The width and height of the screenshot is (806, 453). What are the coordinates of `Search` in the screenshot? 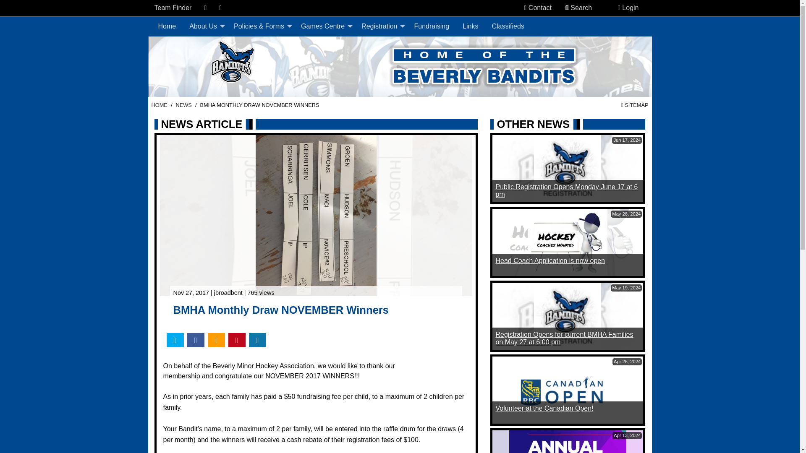 It's located at (567, 8).